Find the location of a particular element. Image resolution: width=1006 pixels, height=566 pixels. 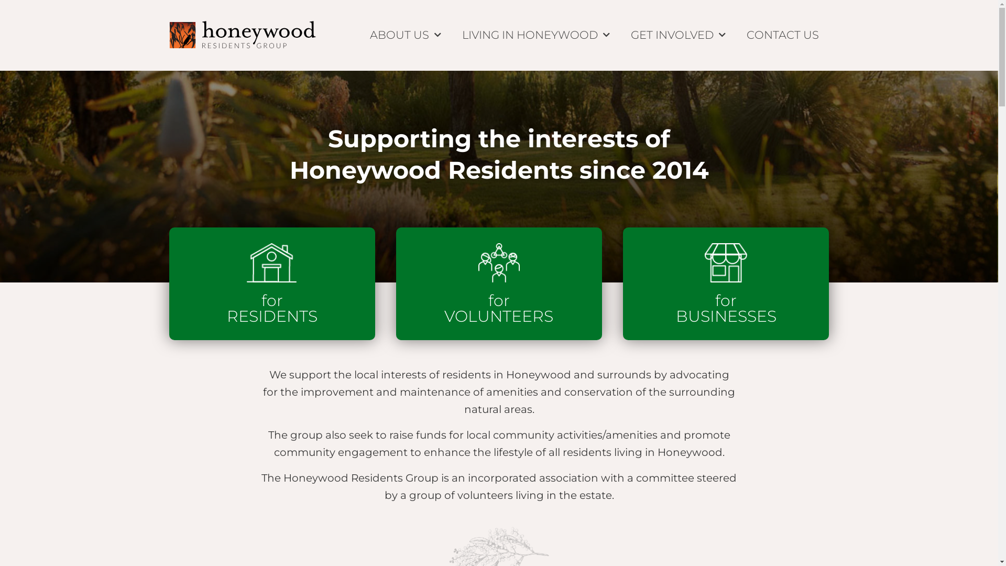

LIVING IN HONEYWOOD is located at coordinates (536, 35).